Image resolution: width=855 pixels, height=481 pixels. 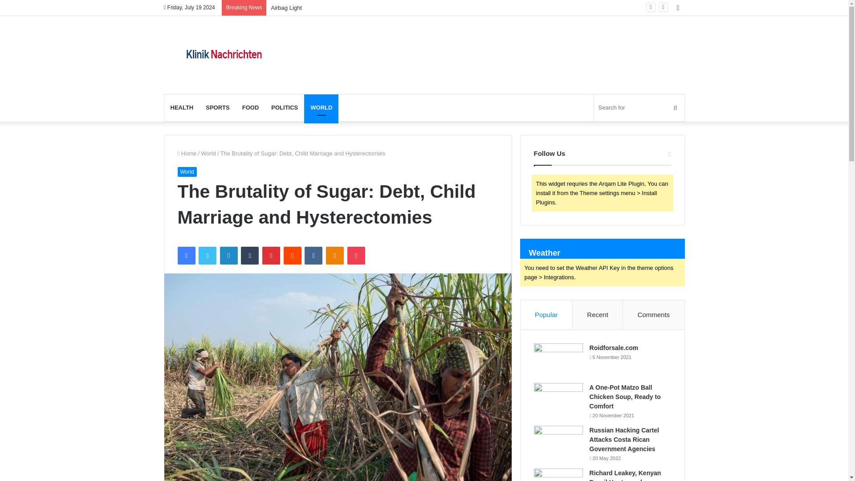 What do you see at coordinates (207, 256) in the screenshot?
I see `Twitter` at bounding box center [207, 256].